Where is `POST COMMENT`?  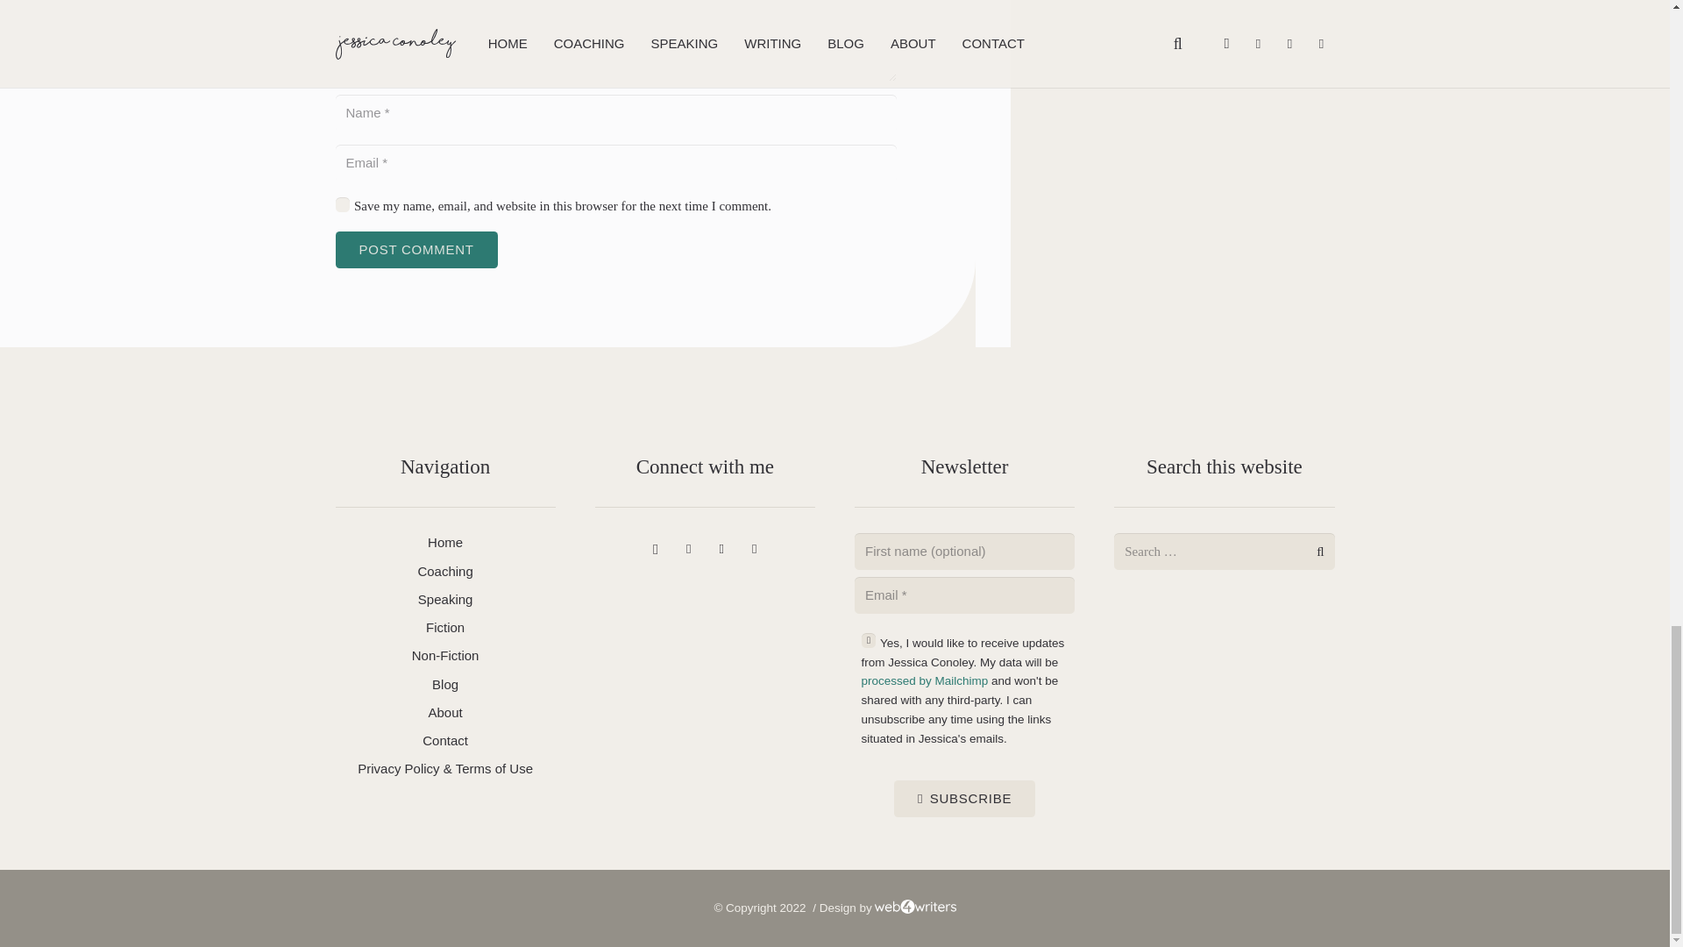 POST COMMENT is located at coordinates (415, 249).